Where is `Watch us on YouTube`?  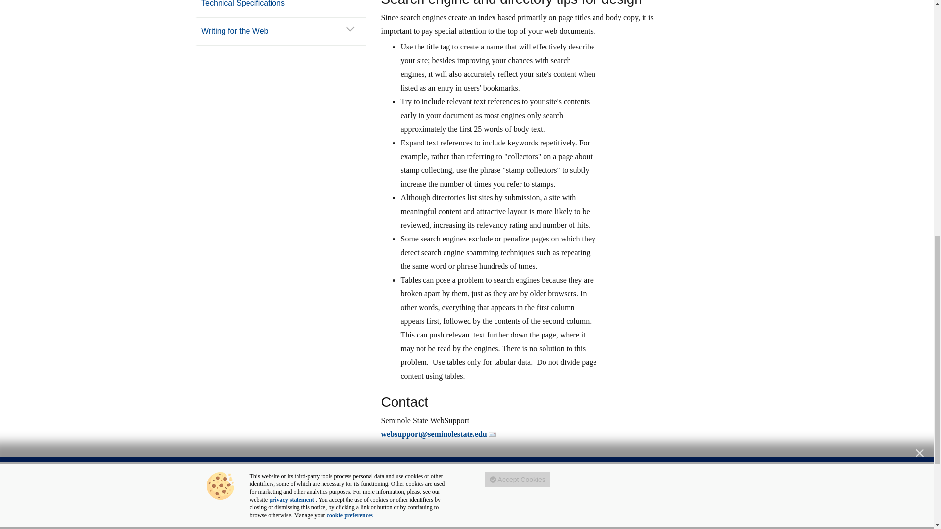
Watch us on YouTube is located at coordinates (397, 526).